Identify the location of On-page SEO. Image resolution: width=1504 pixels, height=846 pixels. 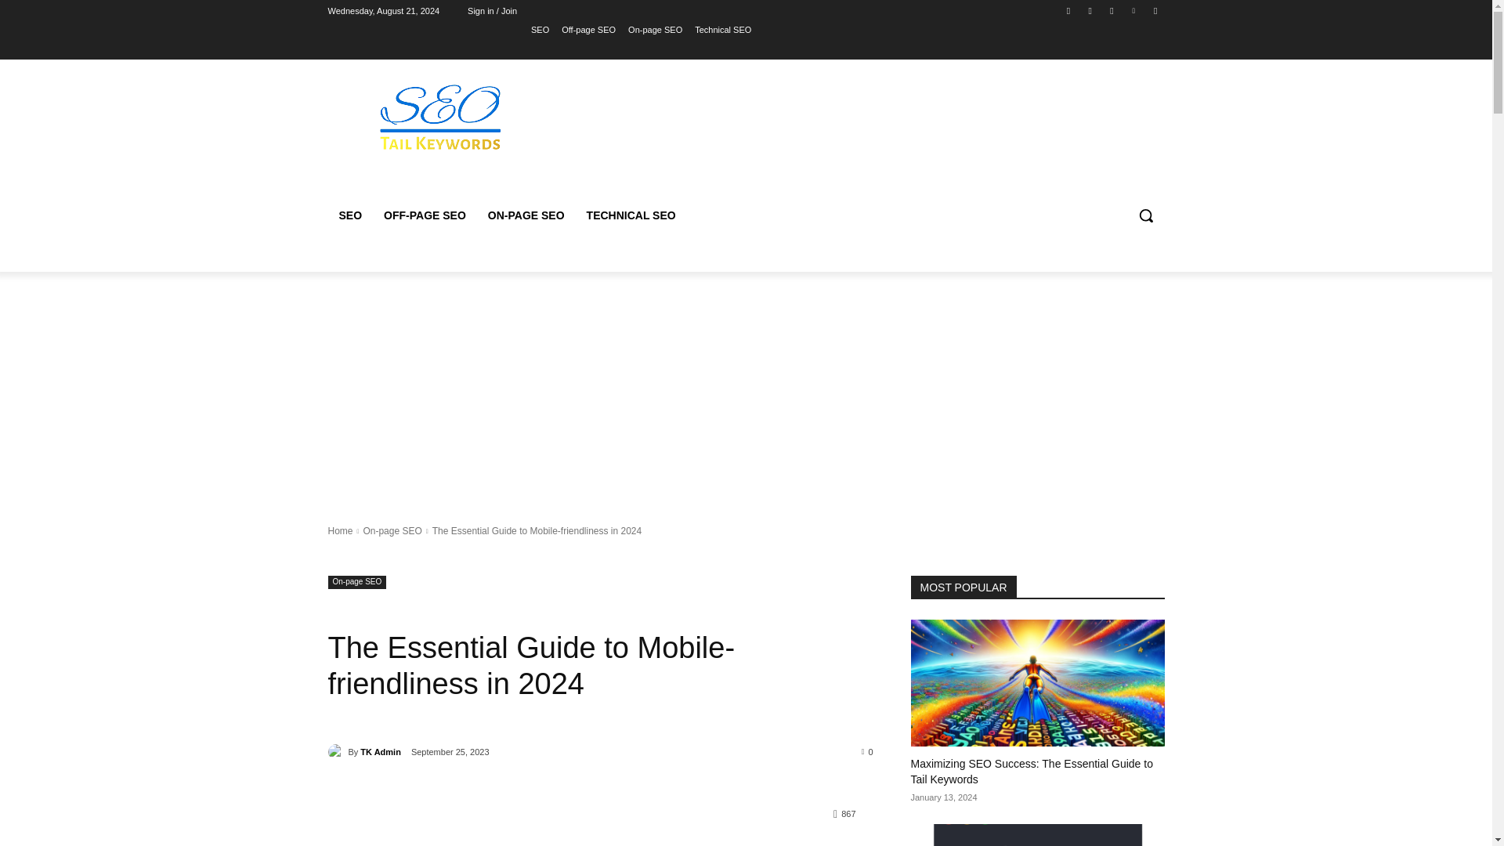
(357, 582).